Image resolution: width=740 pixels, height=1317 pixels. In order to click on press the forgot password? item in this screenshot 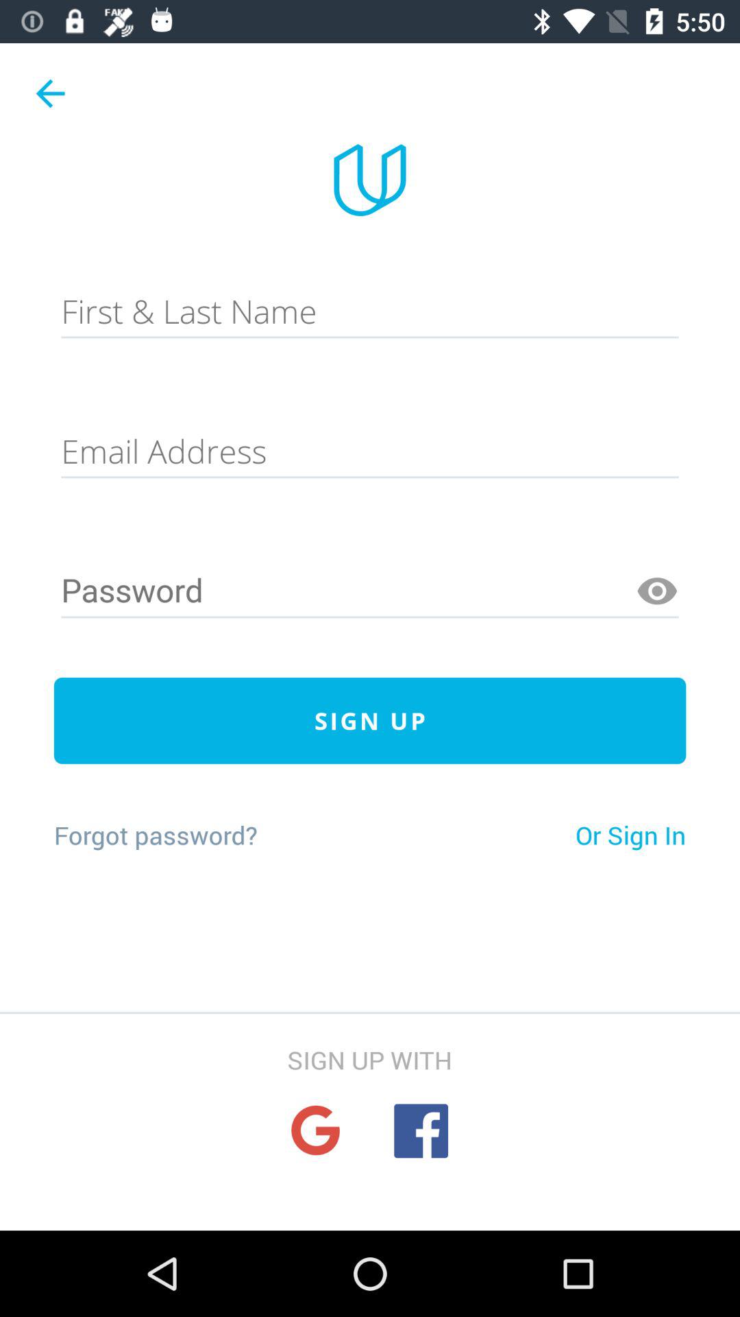, I will do `click(155, 835)`.